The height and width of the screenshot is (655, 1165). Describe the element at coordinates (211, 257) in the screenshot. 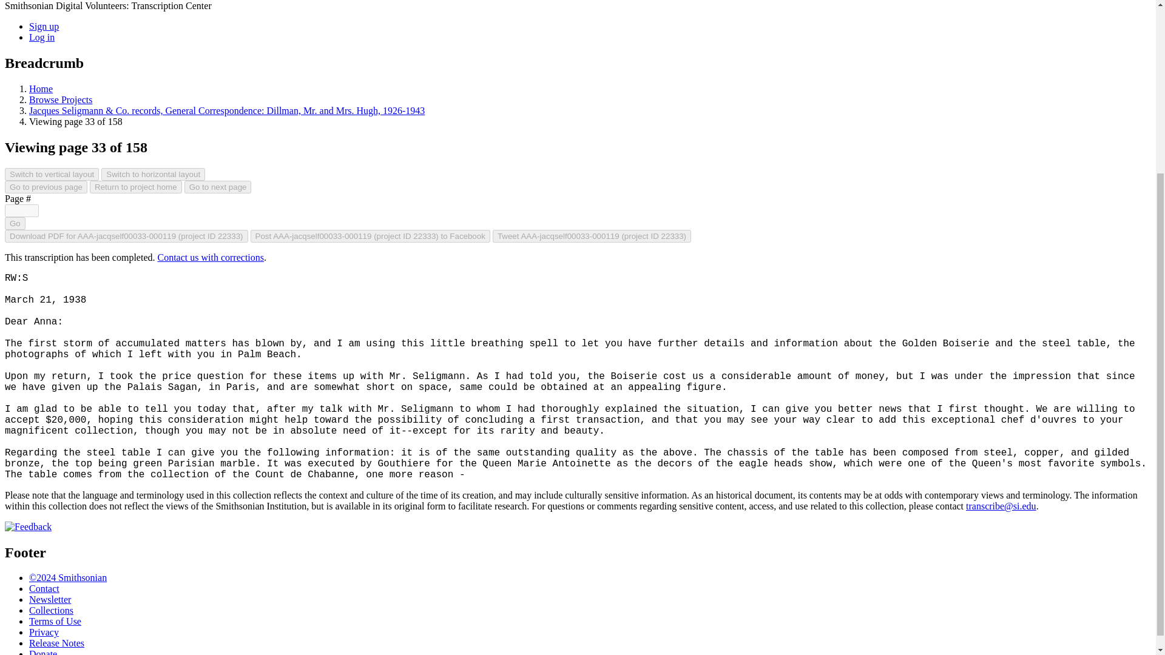

I see `Contact us with corrections` at that location.